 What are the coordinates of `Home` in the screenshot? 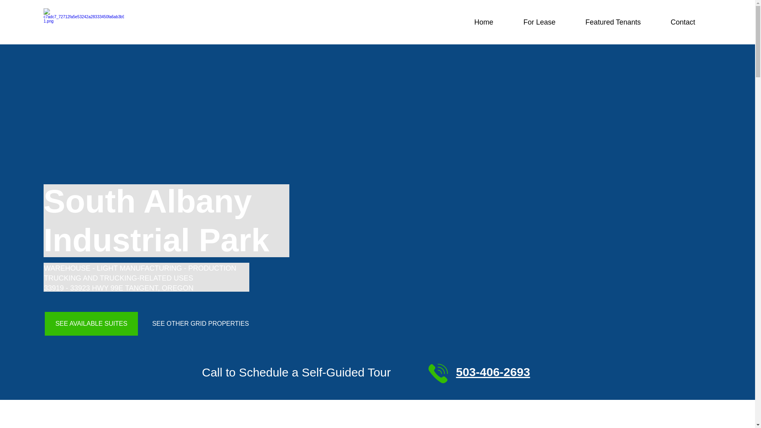 It's located at (484, 22).